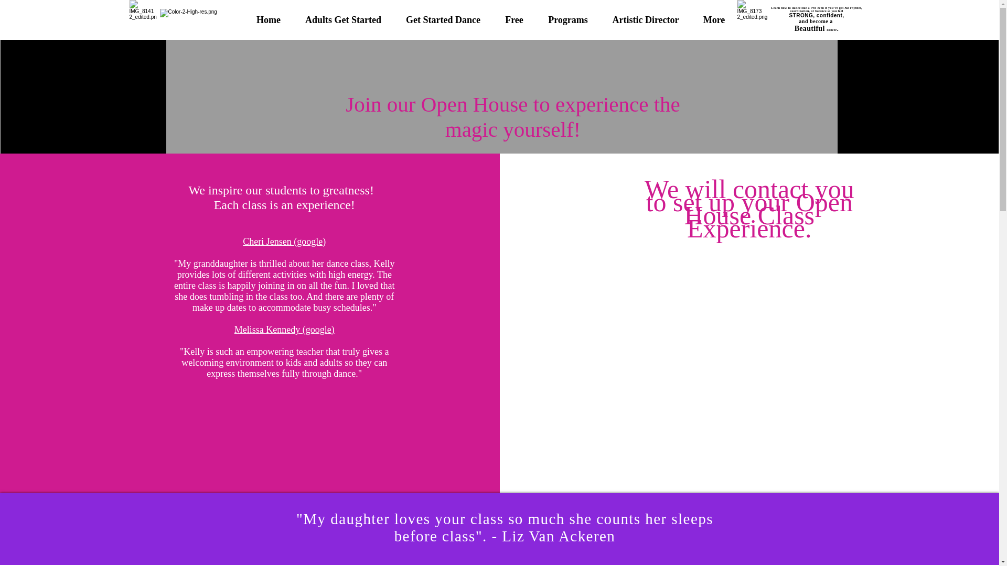 The width and height of the screenshot is (1007, 566). I want to click on Free, so click(514, 20).